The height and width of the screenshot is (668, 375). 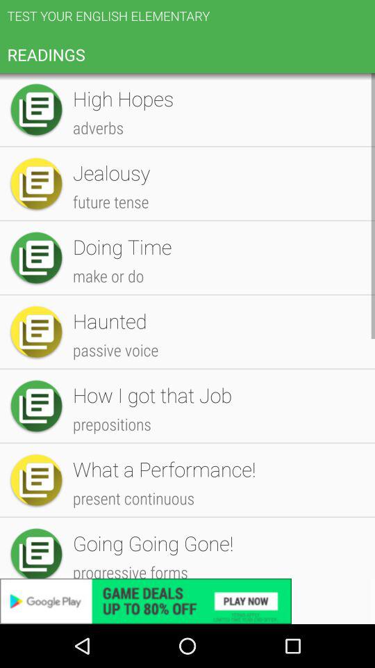 What do you see at coordinates (217, 380) in the screenshot?
I see `open app above the hangman app` at bounding box center [217, 380].